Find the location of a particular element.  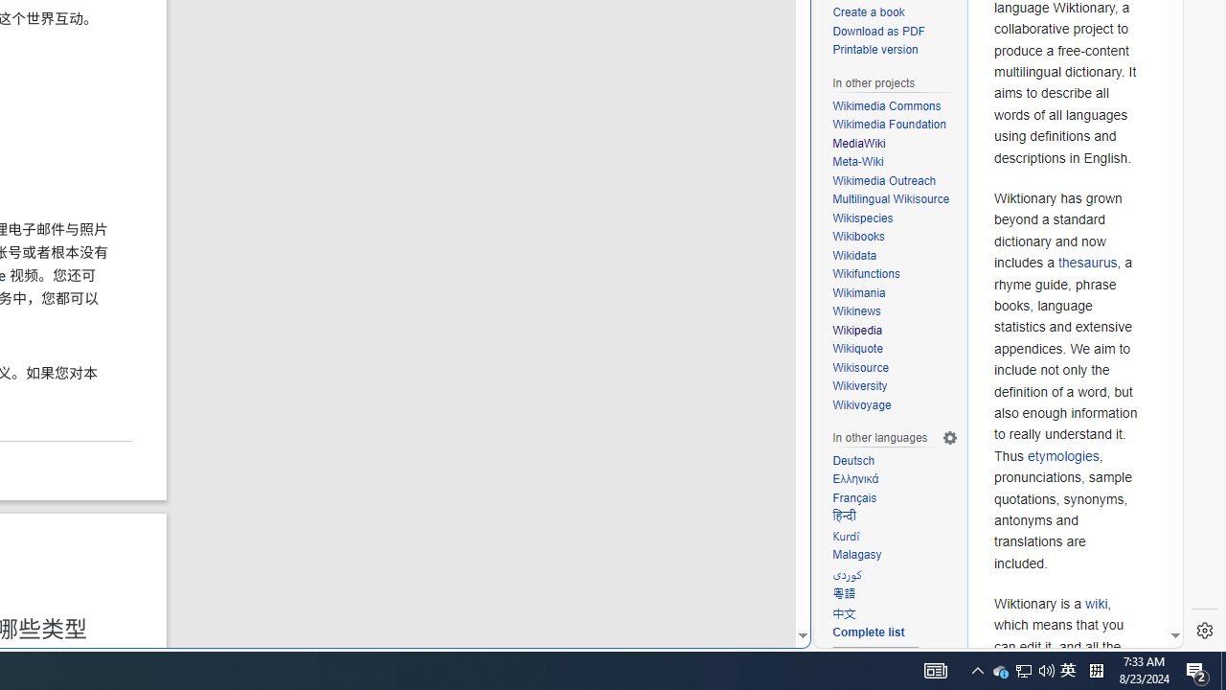

Wikifunctions is located at coordinates (866, 274).